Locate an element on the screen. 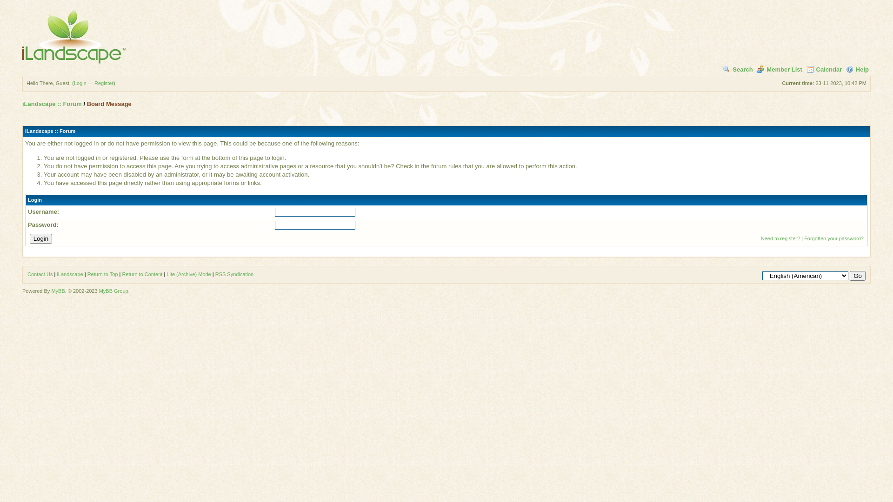  Calendar is located at coordinates (824, 70).